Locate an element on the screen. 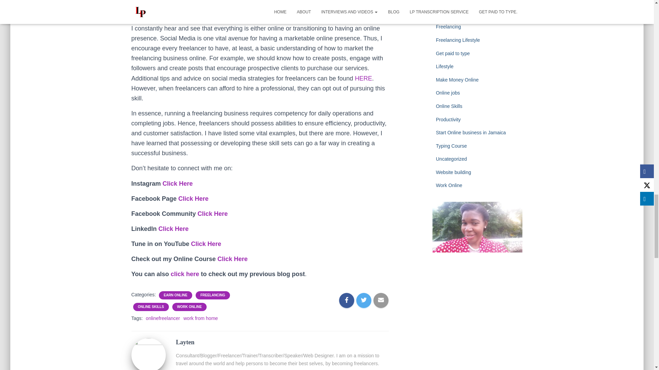 This screenshot has width=659, height=370. FREELANCING is located at coordinates (213, 295).